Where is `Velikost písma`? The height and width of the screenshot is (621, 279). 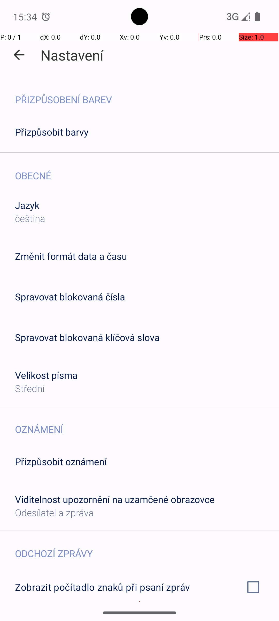 Velikost písma is located at coordinates (47, 375).